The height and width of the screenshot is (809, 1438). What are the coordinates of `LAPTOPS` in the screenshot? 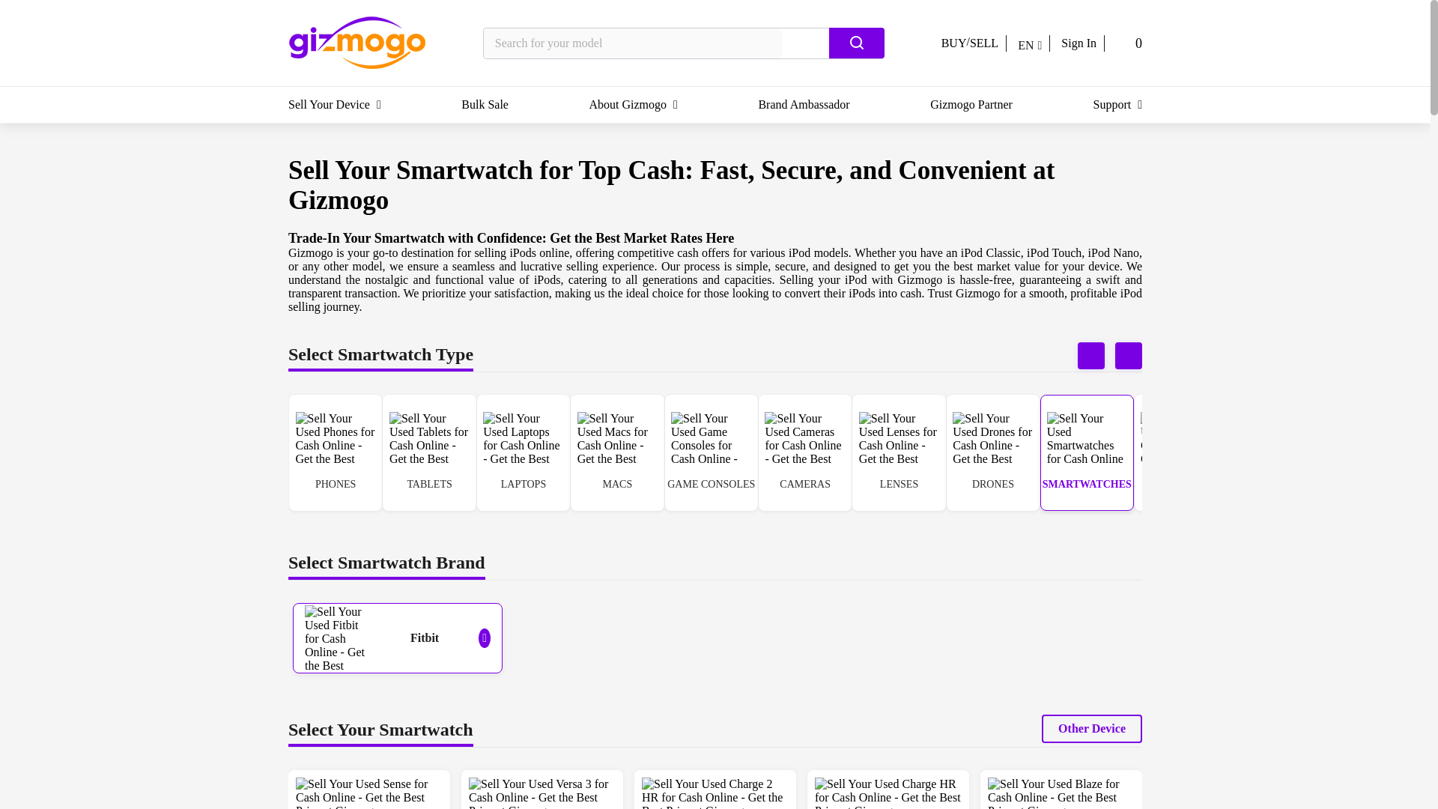 It's located at (523, 454).